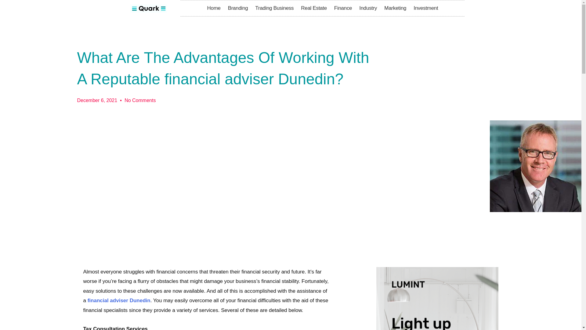  What do you see at coordinates (395, 8) in the screenshot?
I see `Marketing` at bounding box center [395, 8].